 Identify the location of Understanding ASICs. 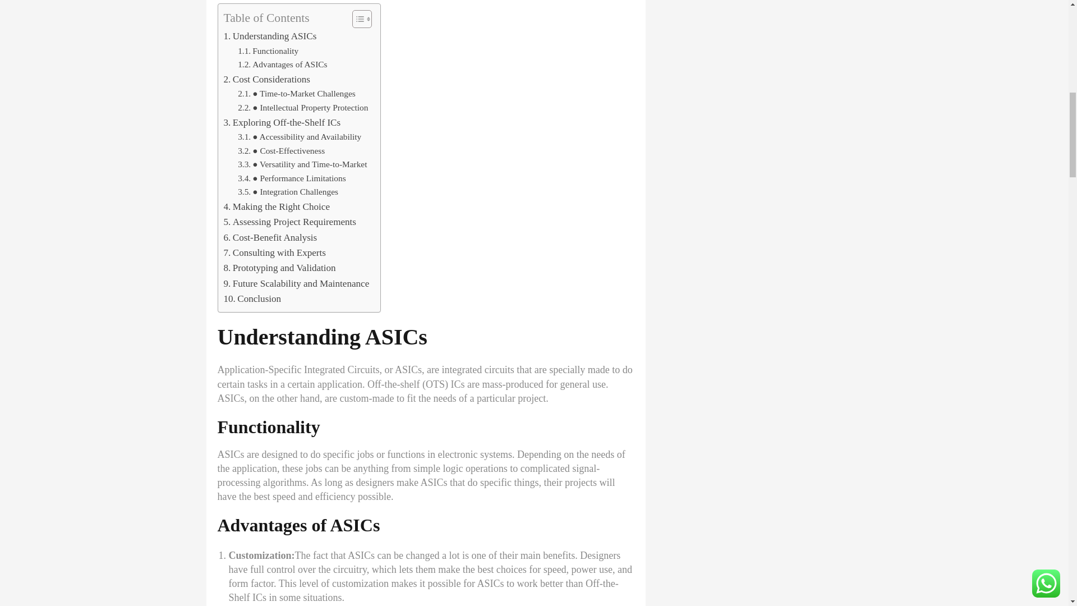
(269, 36).